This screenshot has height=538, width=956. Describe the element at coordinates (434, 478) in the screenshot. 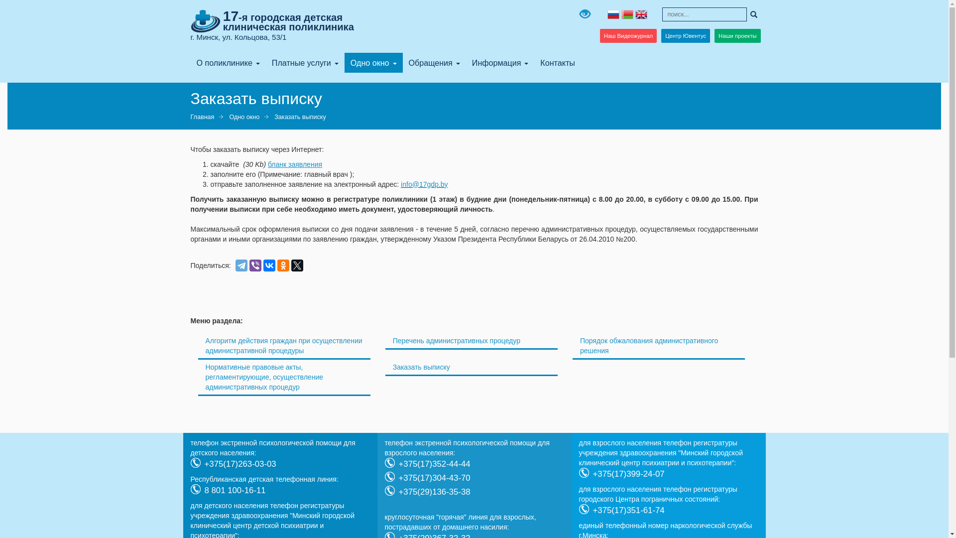

I see `+375(17)304-43-70` at that location.